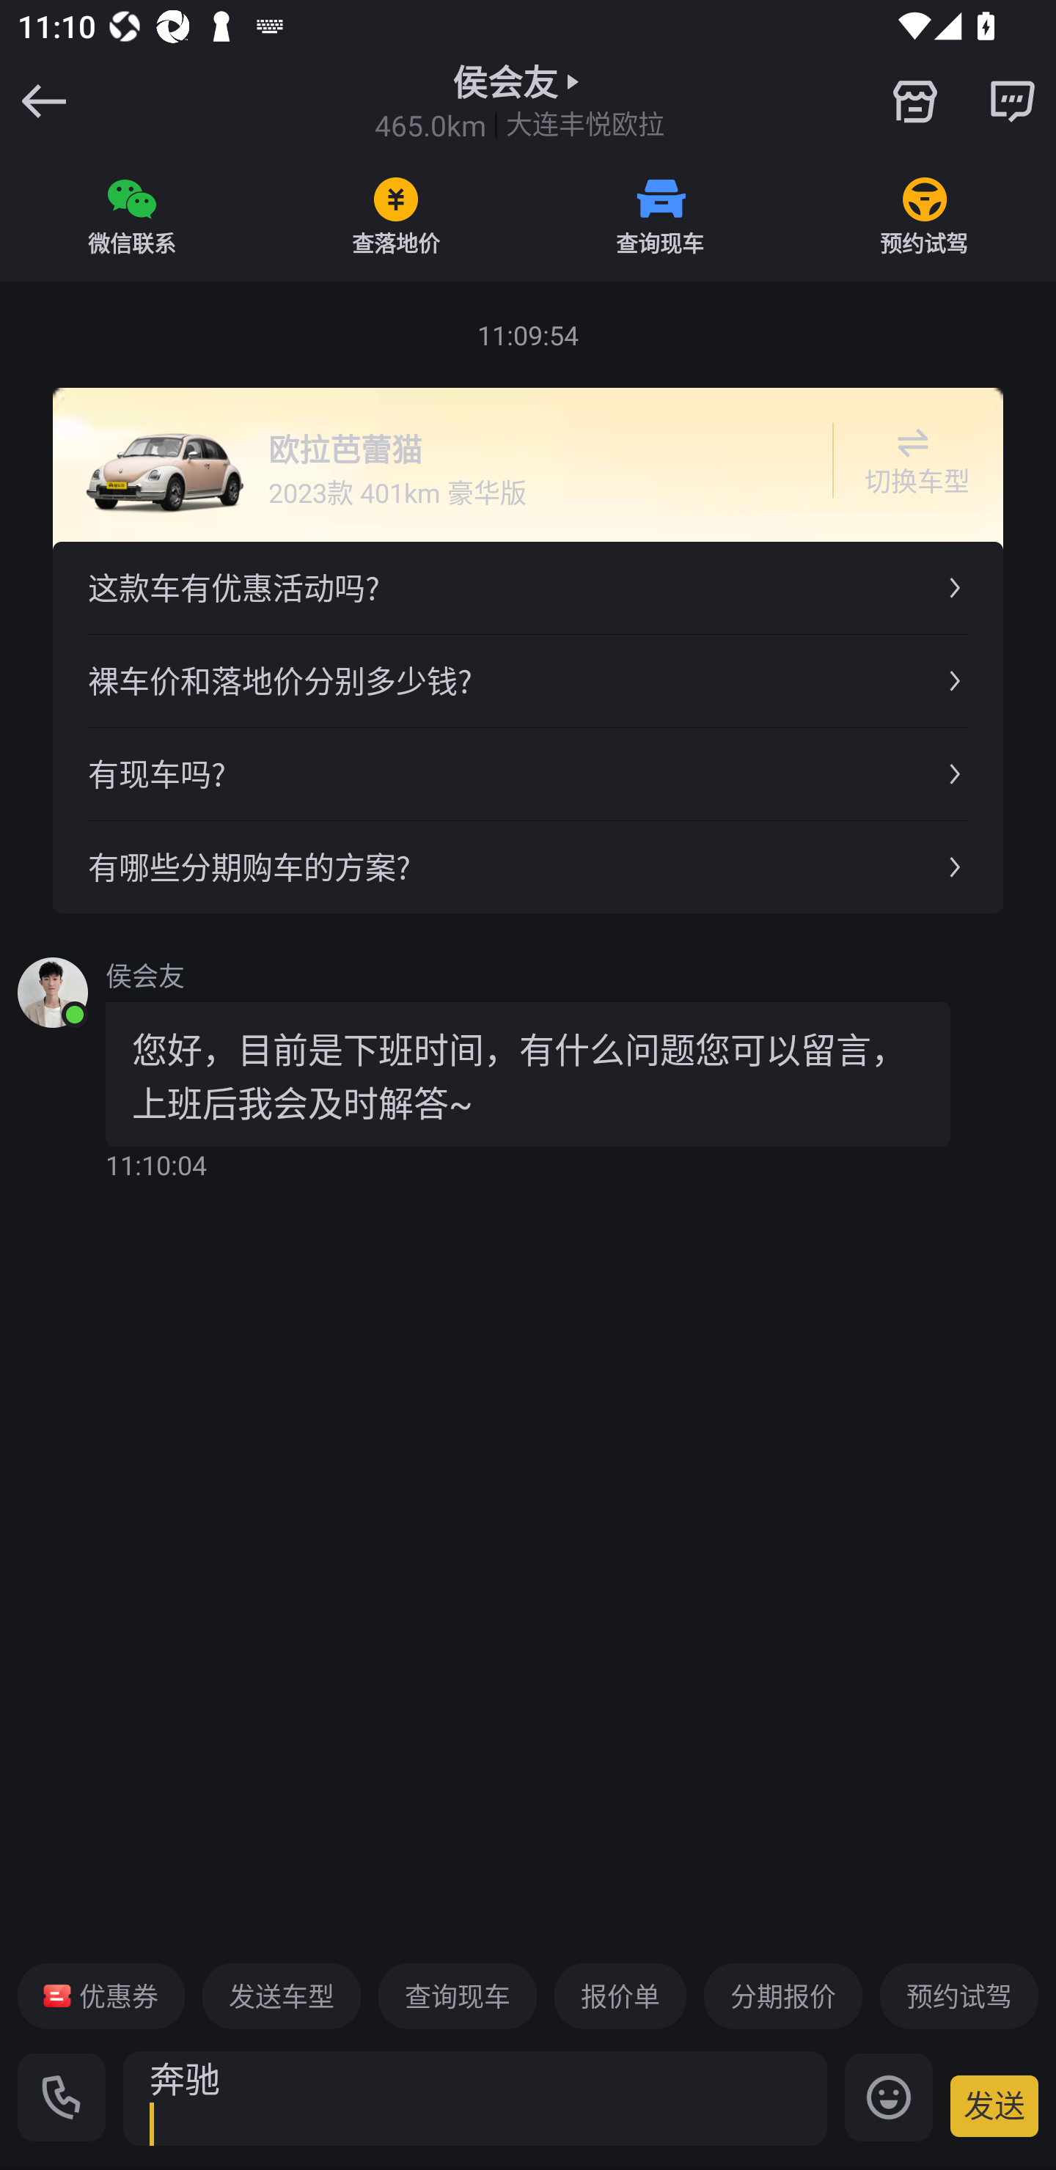  Describe the element at coordinates (528, 588) in the screenshot. I see `这款车有优惠活动吗?` at that location.